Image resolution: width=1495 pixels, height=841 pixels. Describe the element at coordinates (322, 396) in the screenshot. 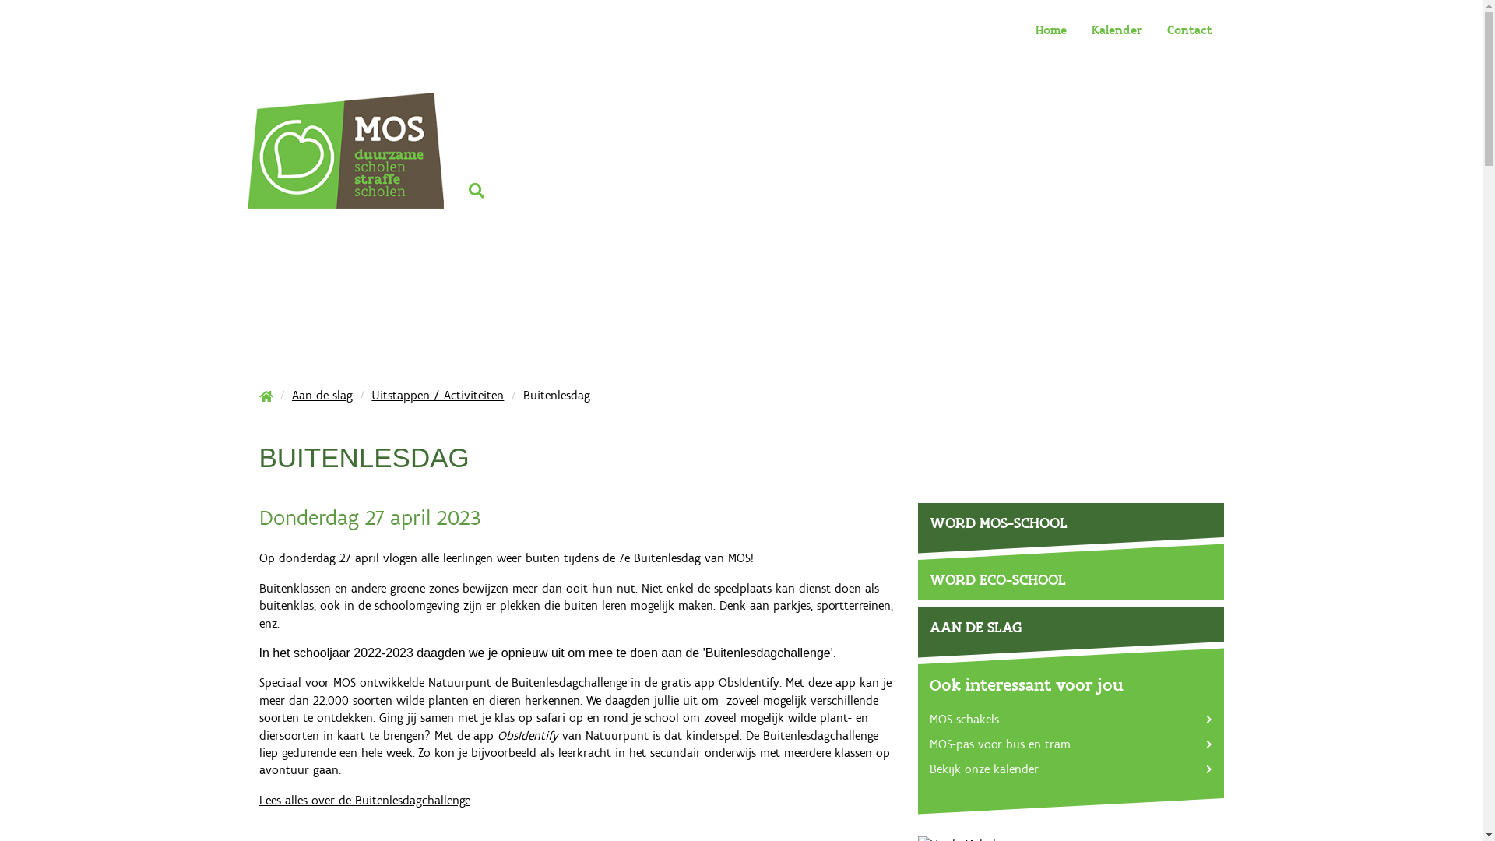

I see `Aan de slag` at that location.